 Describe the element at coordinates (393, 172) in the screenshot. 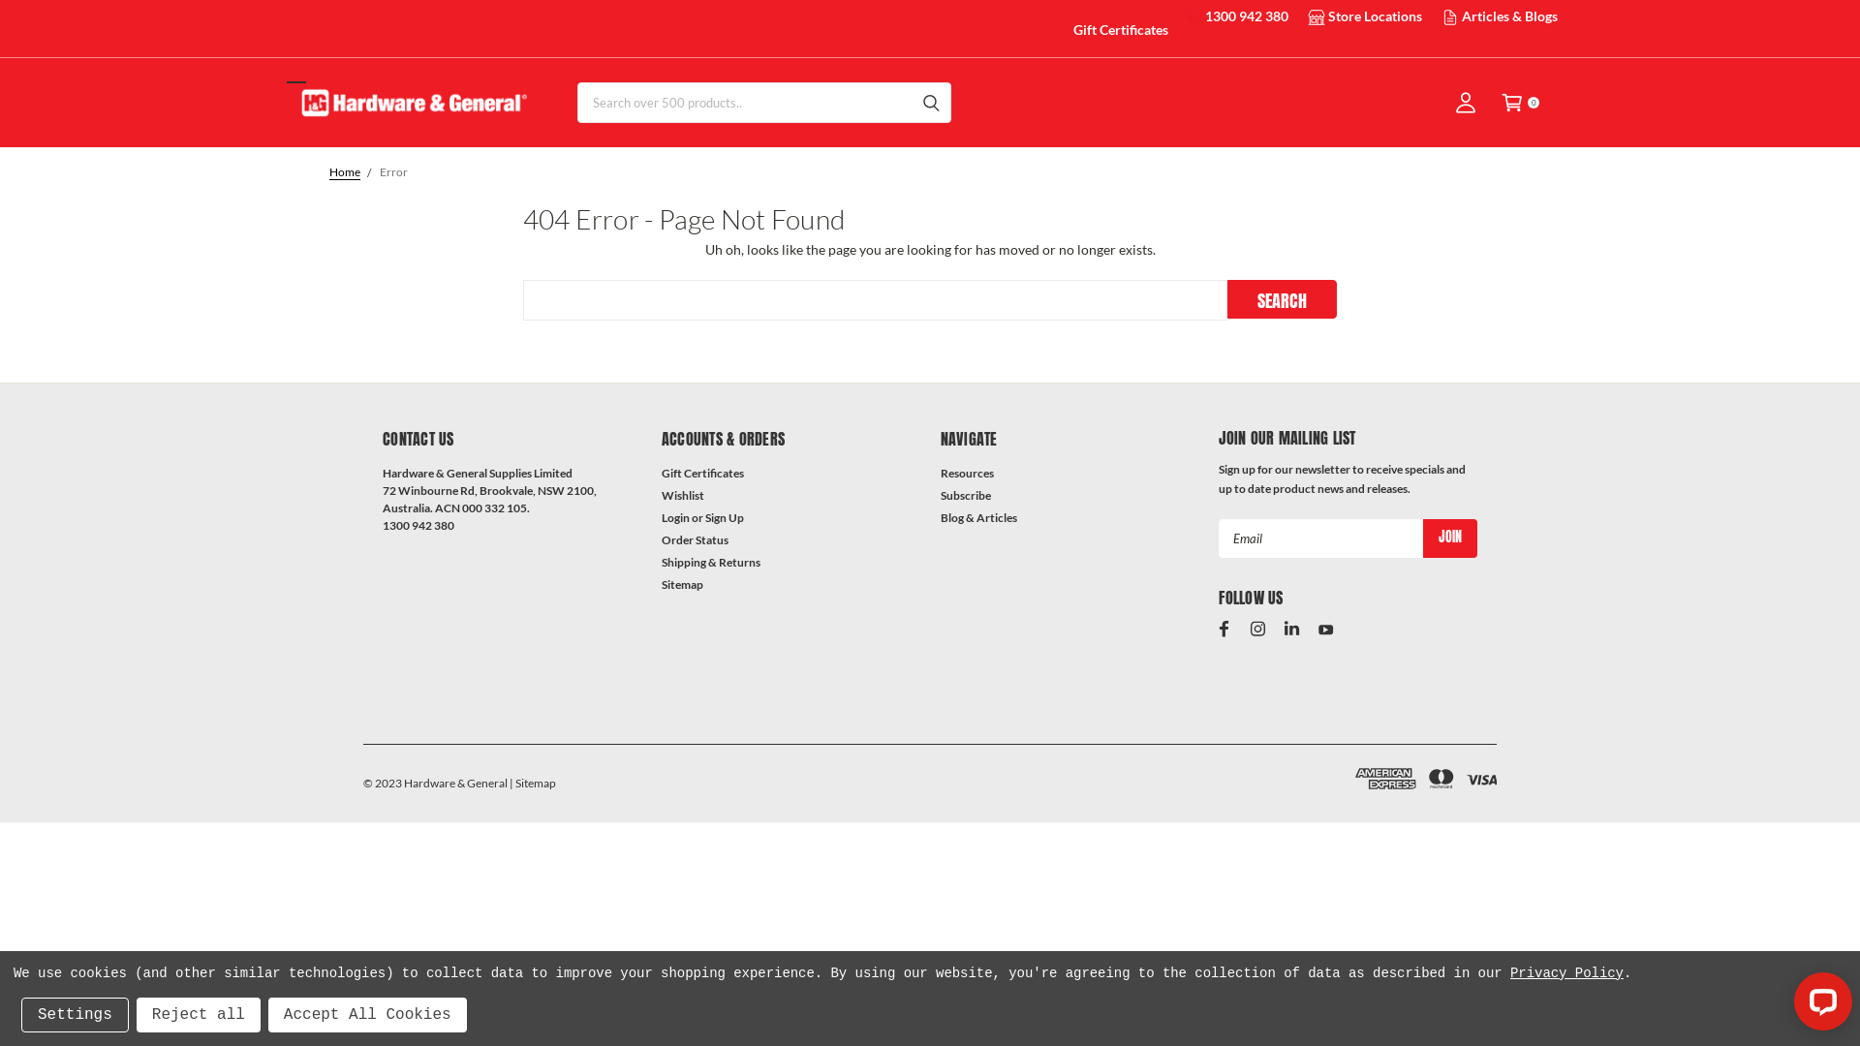

I see `Error` at that location.